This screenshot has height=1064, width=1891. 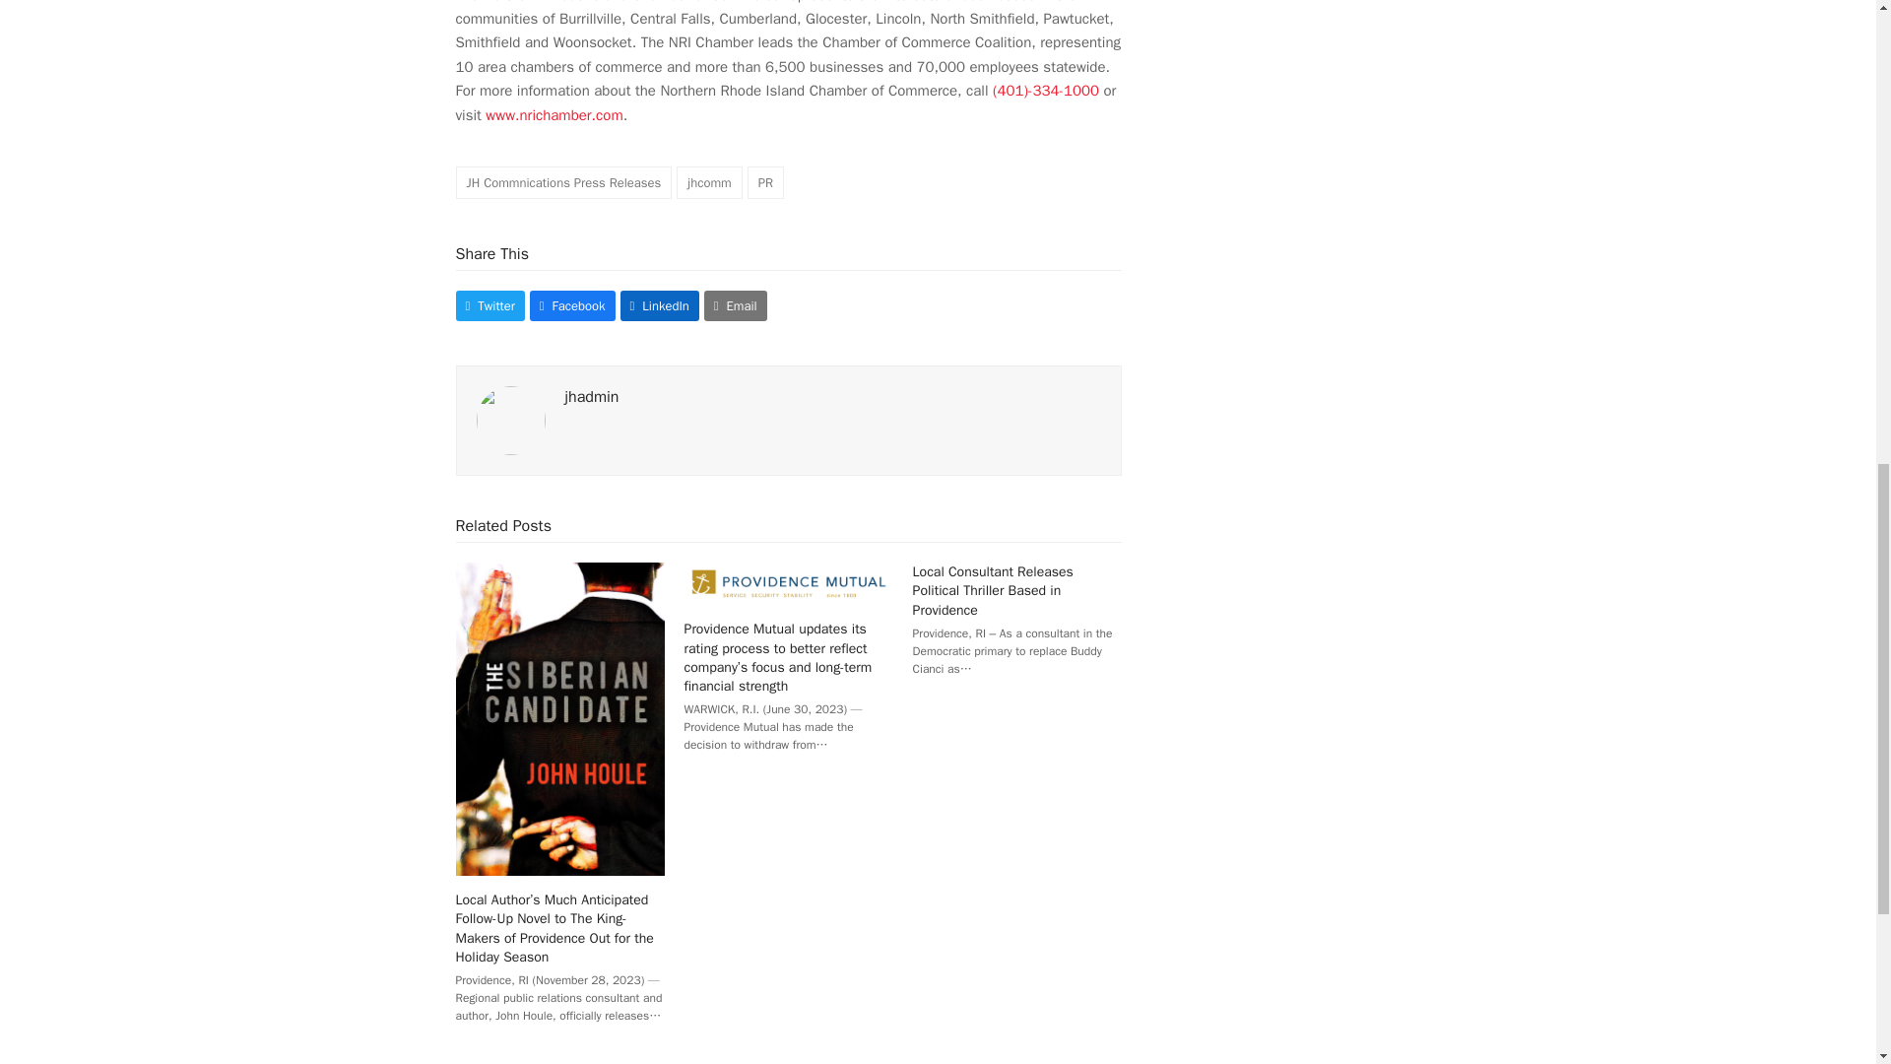 I want to click on Visit Author Page, so click(x=510, y=419).